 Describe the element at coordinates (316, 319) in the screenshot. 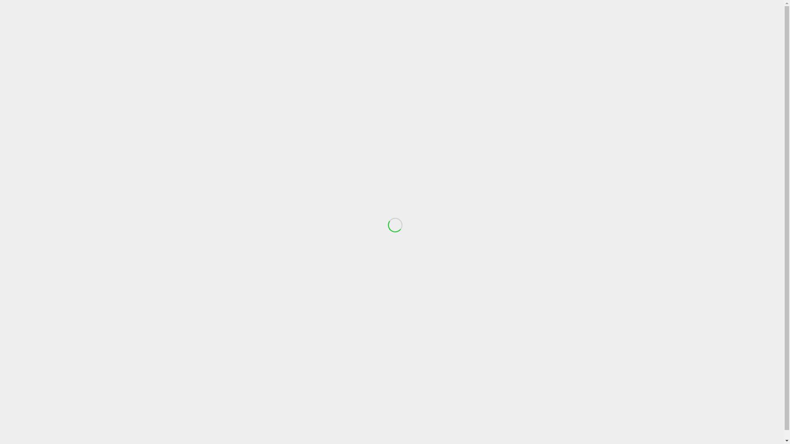

I see `CONTACTEER ONS NU!` at that location.